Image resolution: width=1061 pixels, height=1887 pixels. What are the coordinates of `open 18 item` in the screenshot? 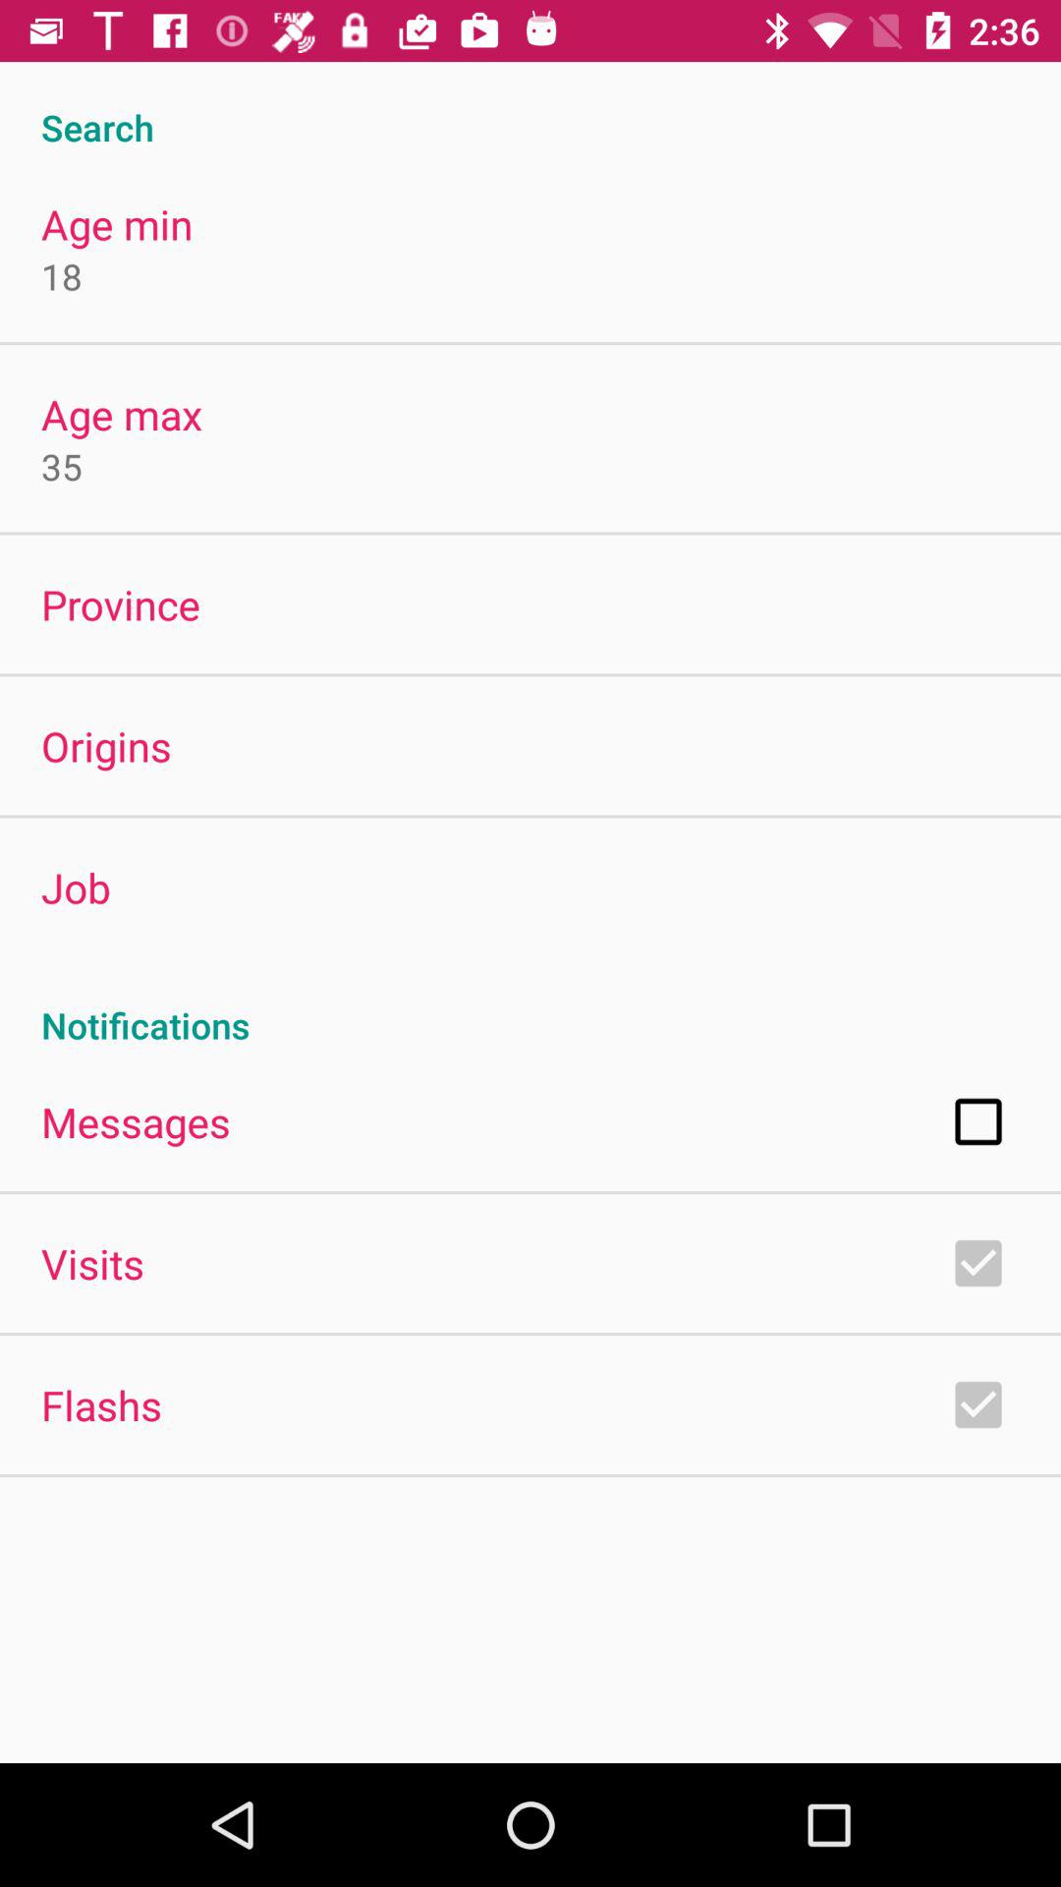 It's located at (62, 275).